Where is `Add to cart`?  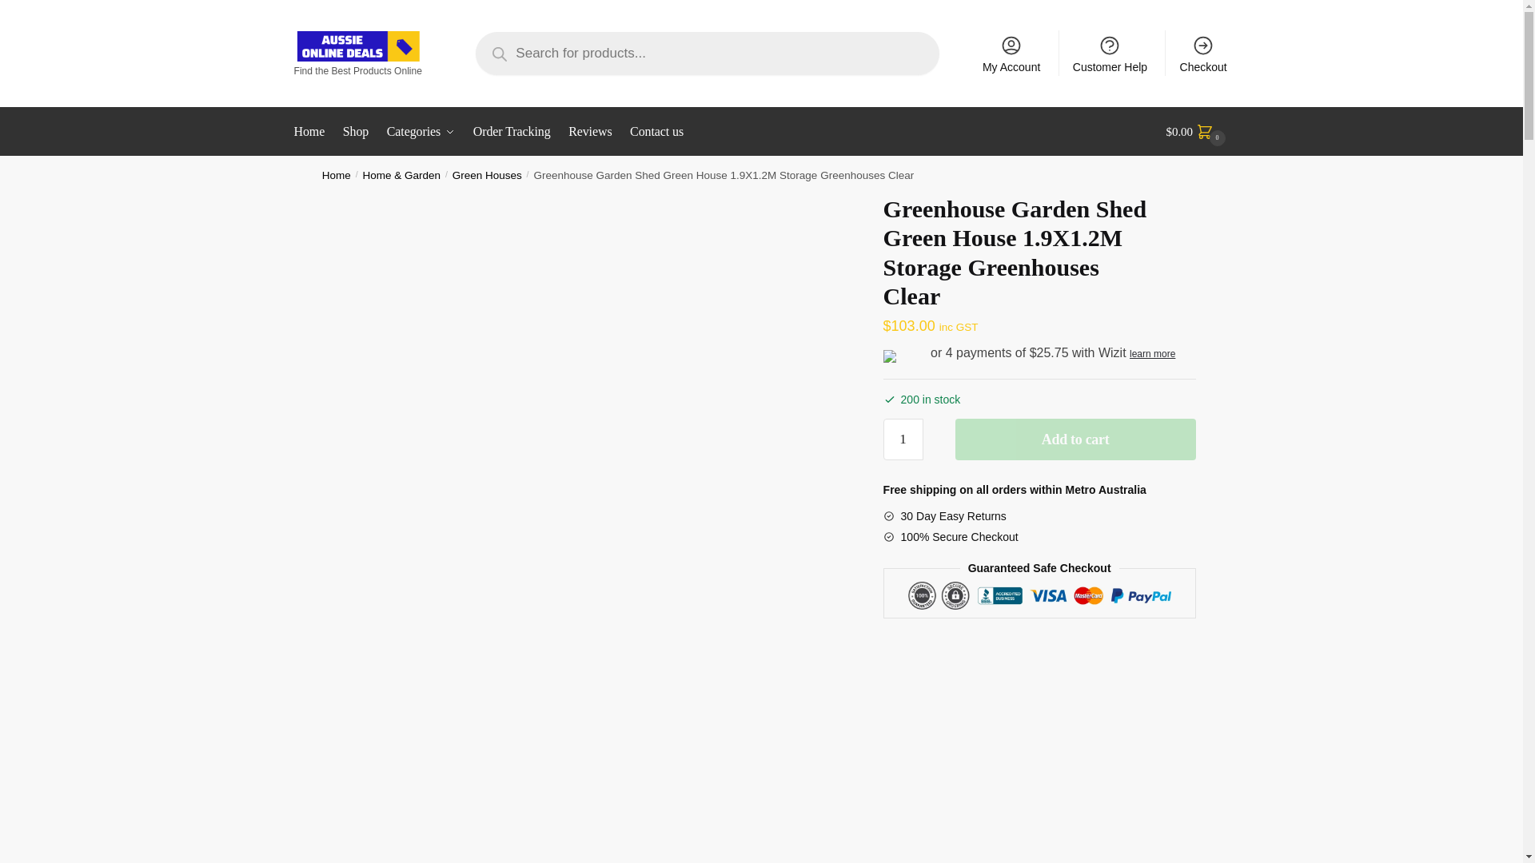 Add to cart is located at coordinates (1074, 439).